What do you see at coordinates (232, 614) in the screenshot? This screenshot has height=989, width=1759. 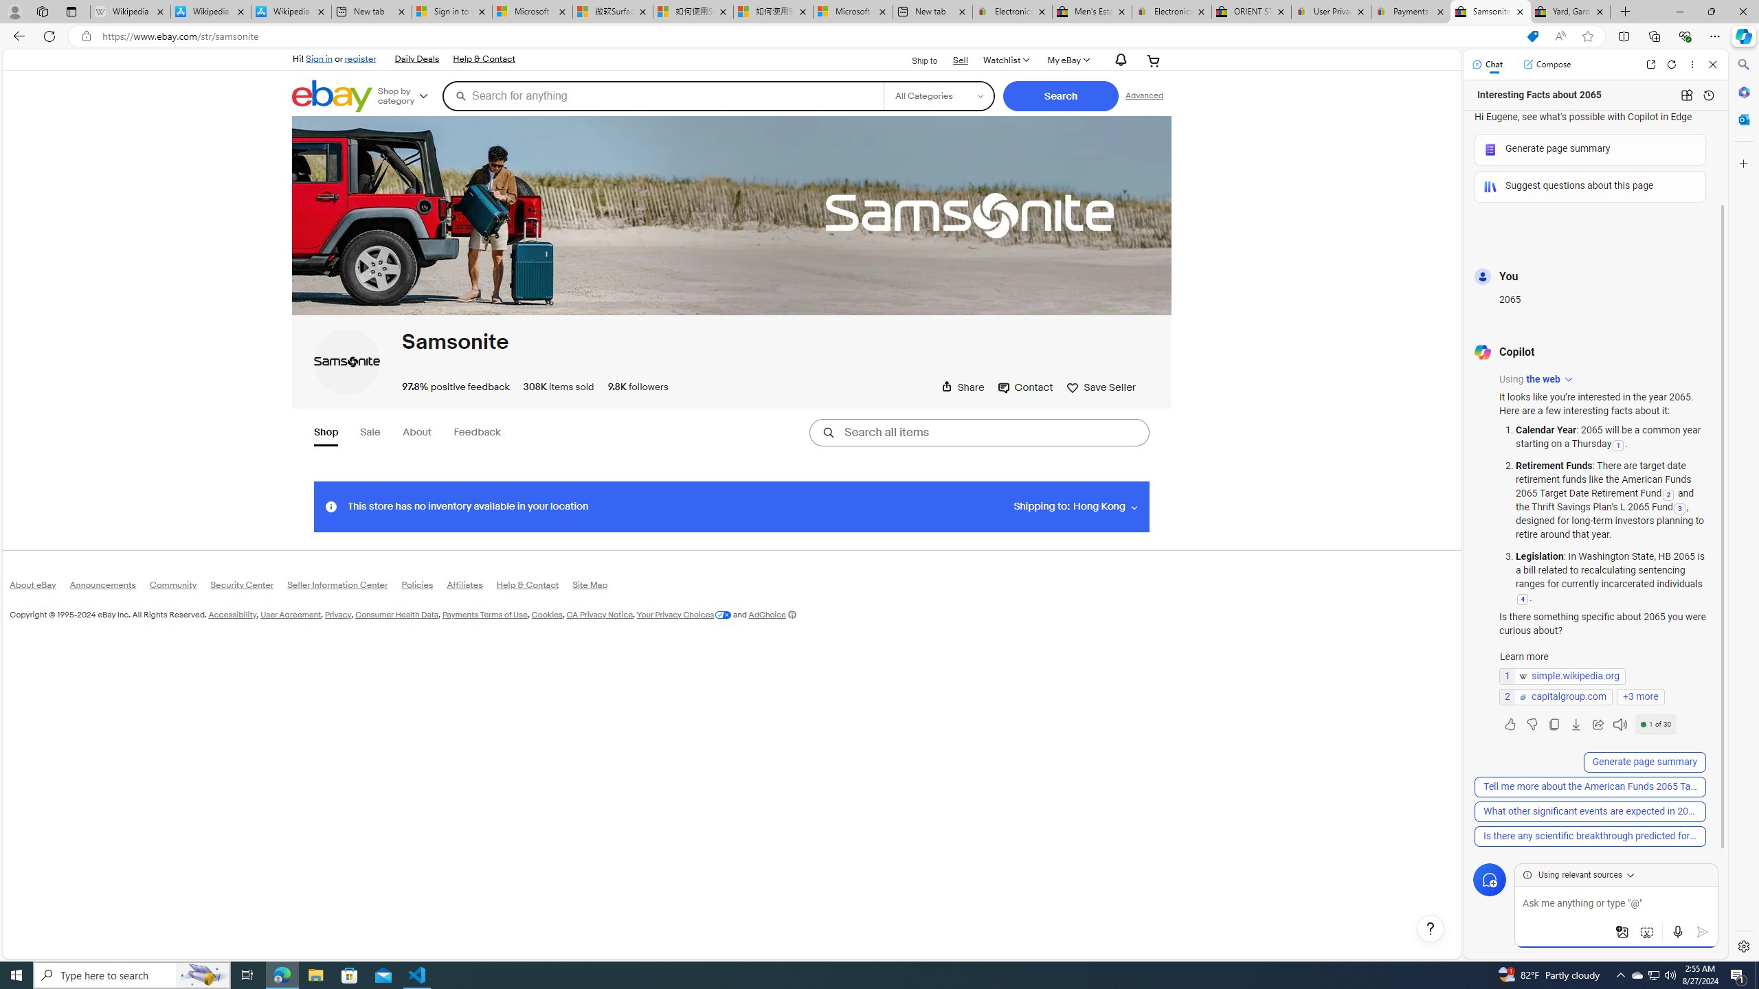 I see `Accessibility` at bounding box center [232, 614].